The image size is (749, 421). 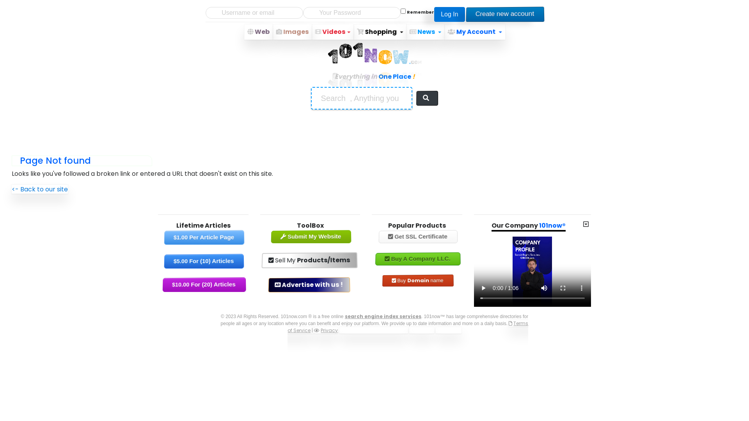 I want to click on Log In, so click(x=449, y=14).